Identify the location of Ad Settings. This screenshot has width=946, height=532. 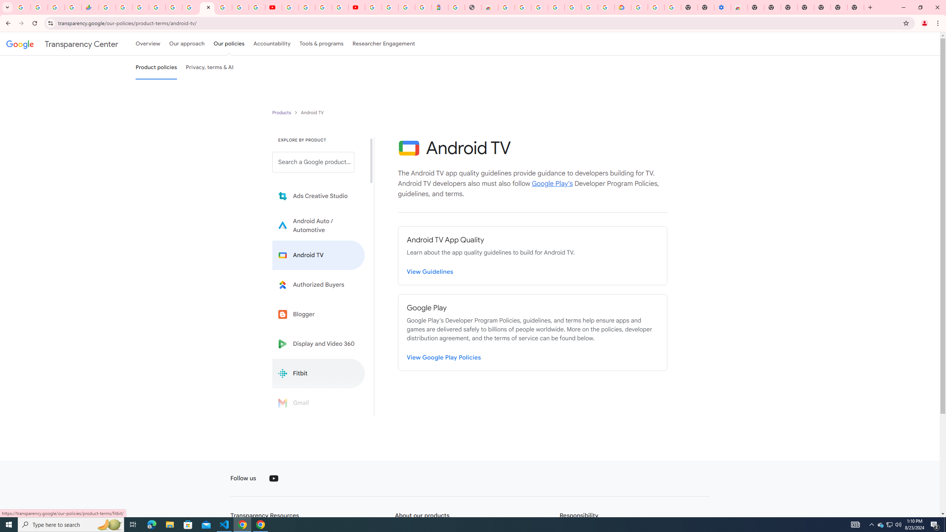
(523, 7).